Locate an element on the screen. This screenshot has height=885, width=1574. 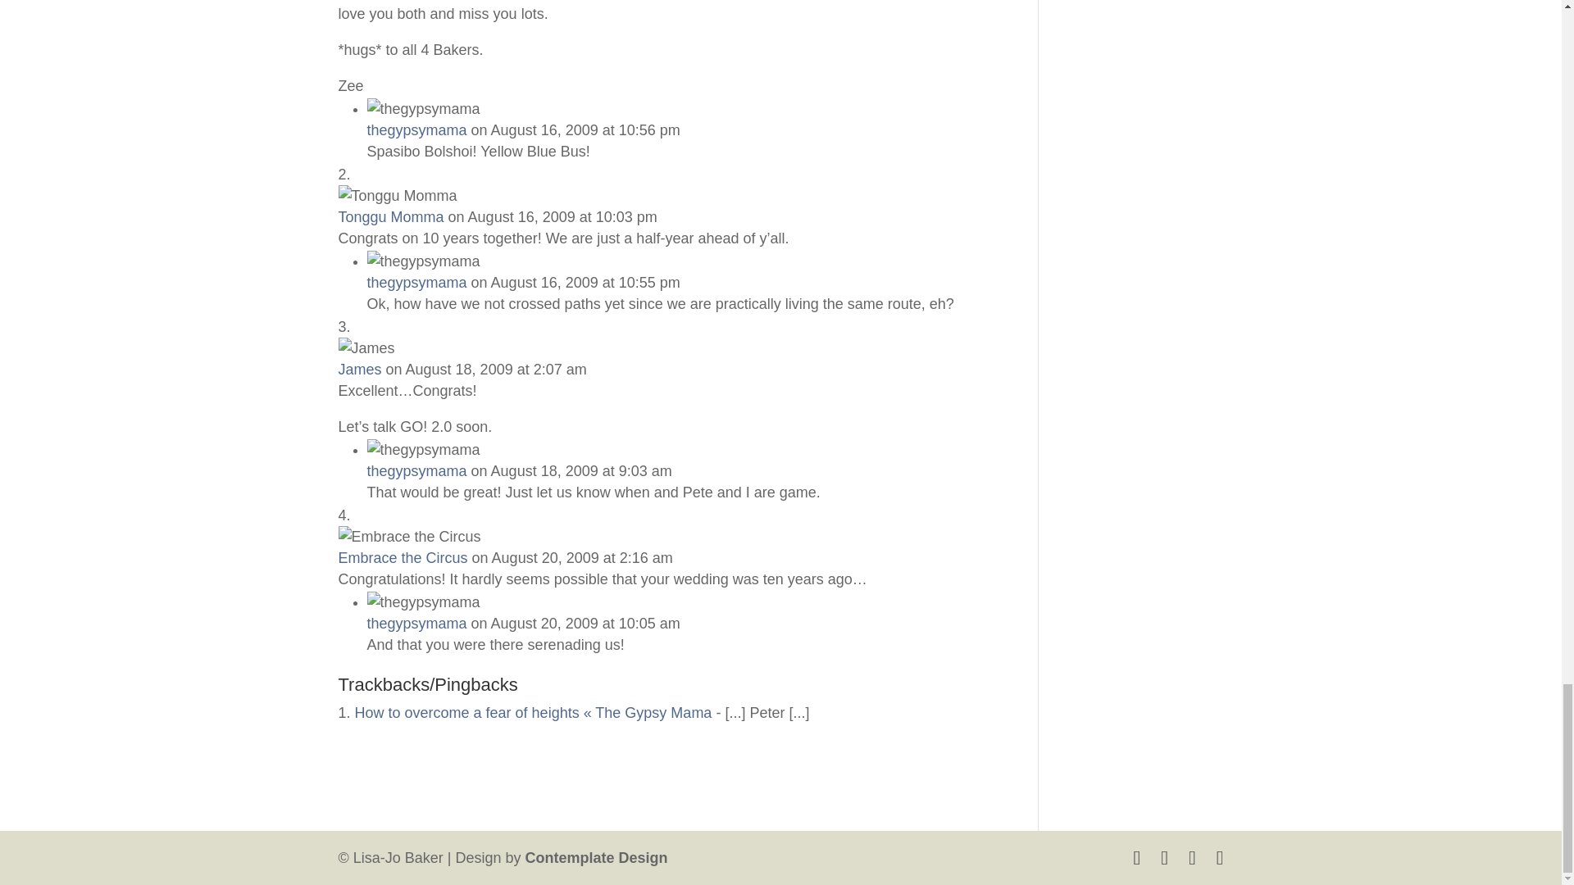
Tonggu Momma is located at coordinates (390, 216).